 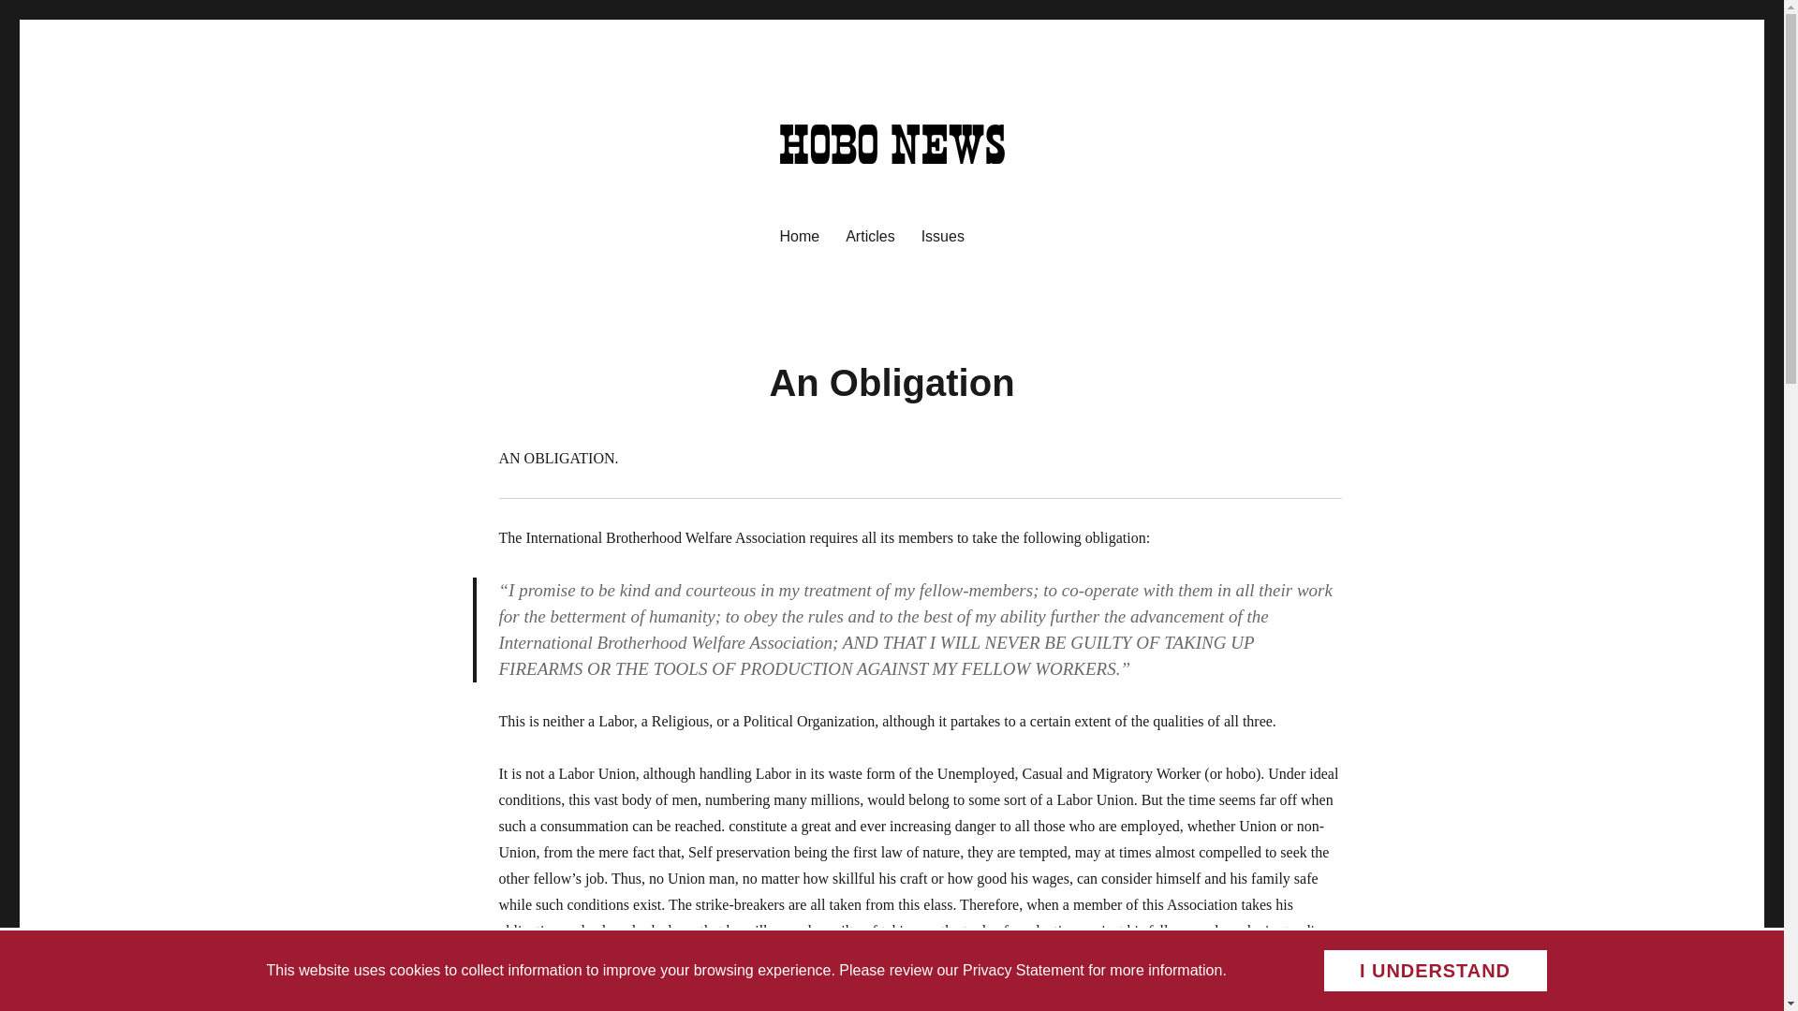 I want to click on Hobo News, so click(x=849, y=193).